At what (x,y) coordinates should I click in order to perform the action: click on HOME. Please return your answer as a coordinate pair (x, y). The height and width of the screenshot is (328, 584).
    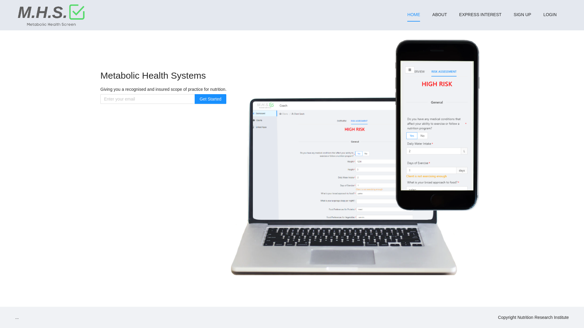
    Looking at the image, I should click on (414, 15).